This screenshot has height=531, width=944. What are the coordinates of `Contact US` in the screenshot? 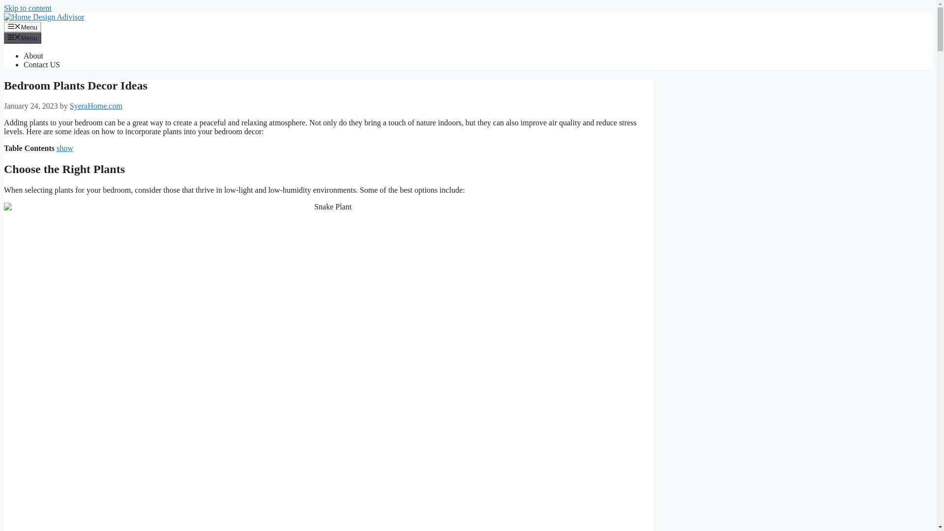 It's located at (42, 65).